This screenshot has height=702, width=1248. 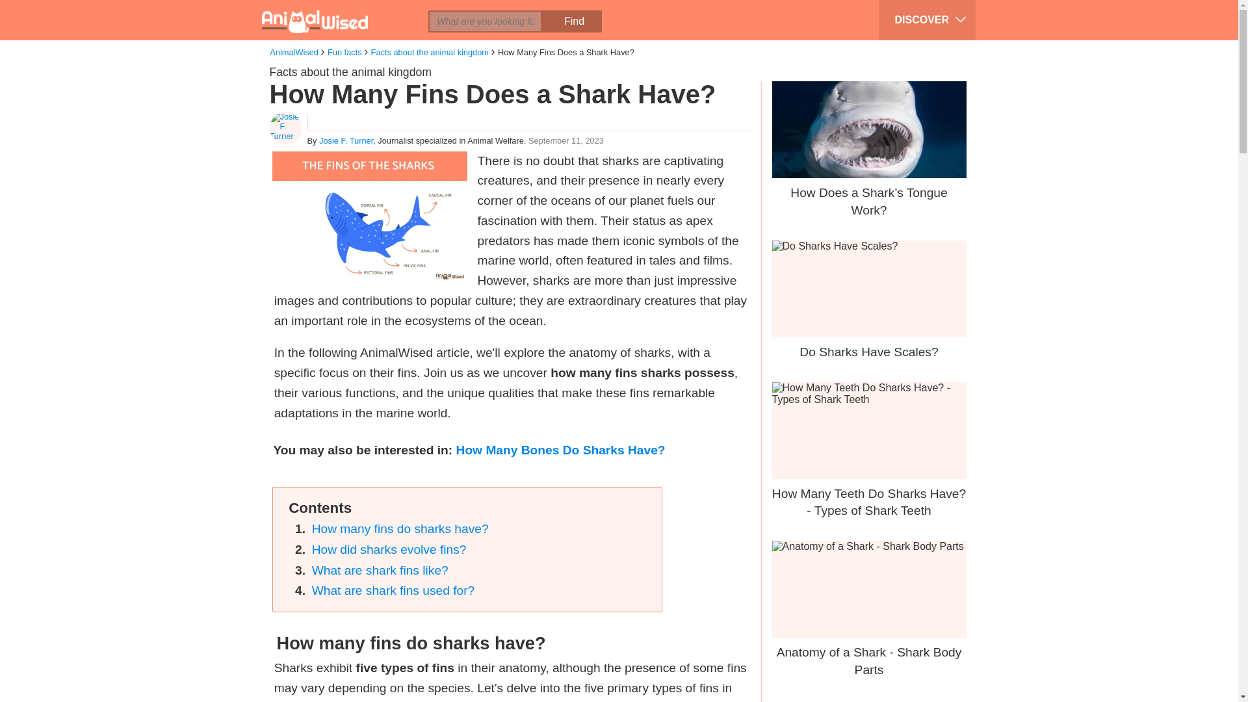 I want to click on Facts about the animal kingdom, so click(x=430, y=52).